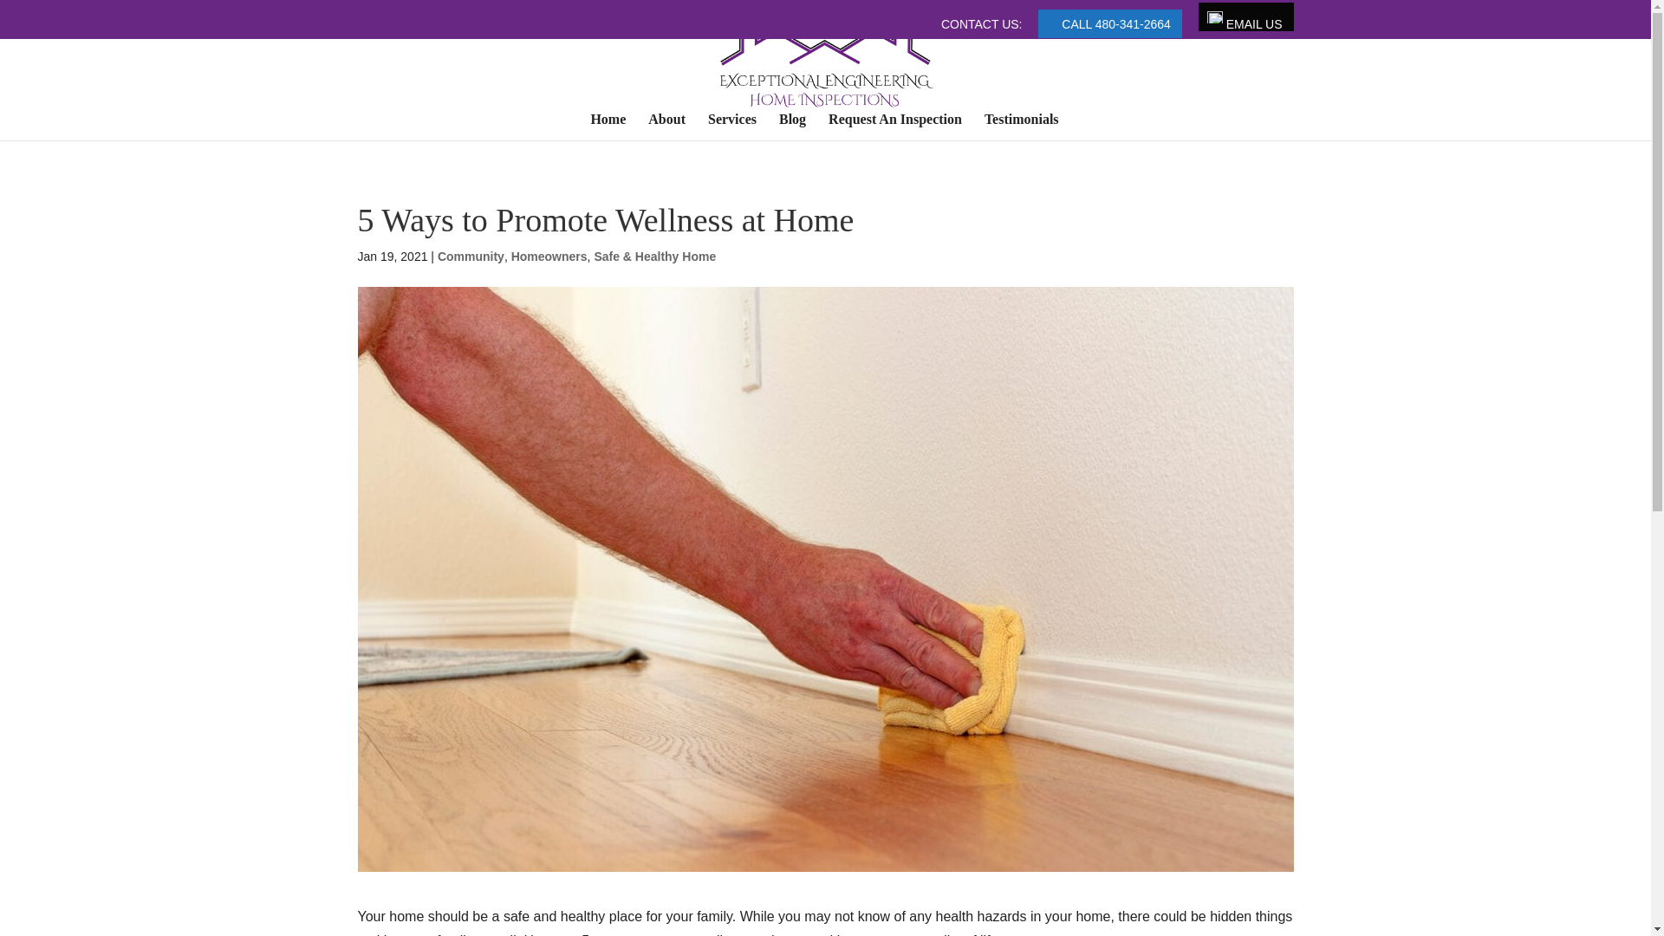  I want to click on Request An Inspection, so click(894, 127).